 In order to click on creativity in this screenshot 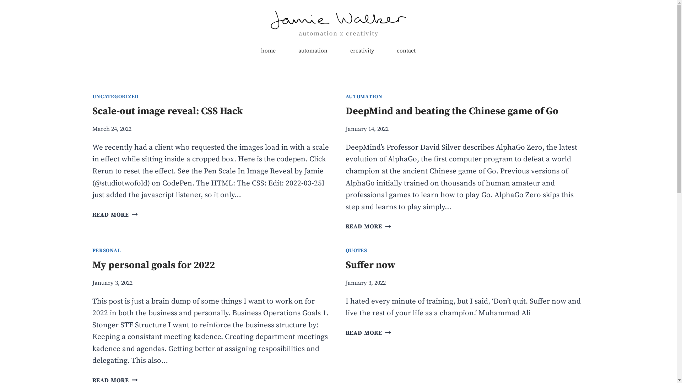, I will do `click(362, 51)`.